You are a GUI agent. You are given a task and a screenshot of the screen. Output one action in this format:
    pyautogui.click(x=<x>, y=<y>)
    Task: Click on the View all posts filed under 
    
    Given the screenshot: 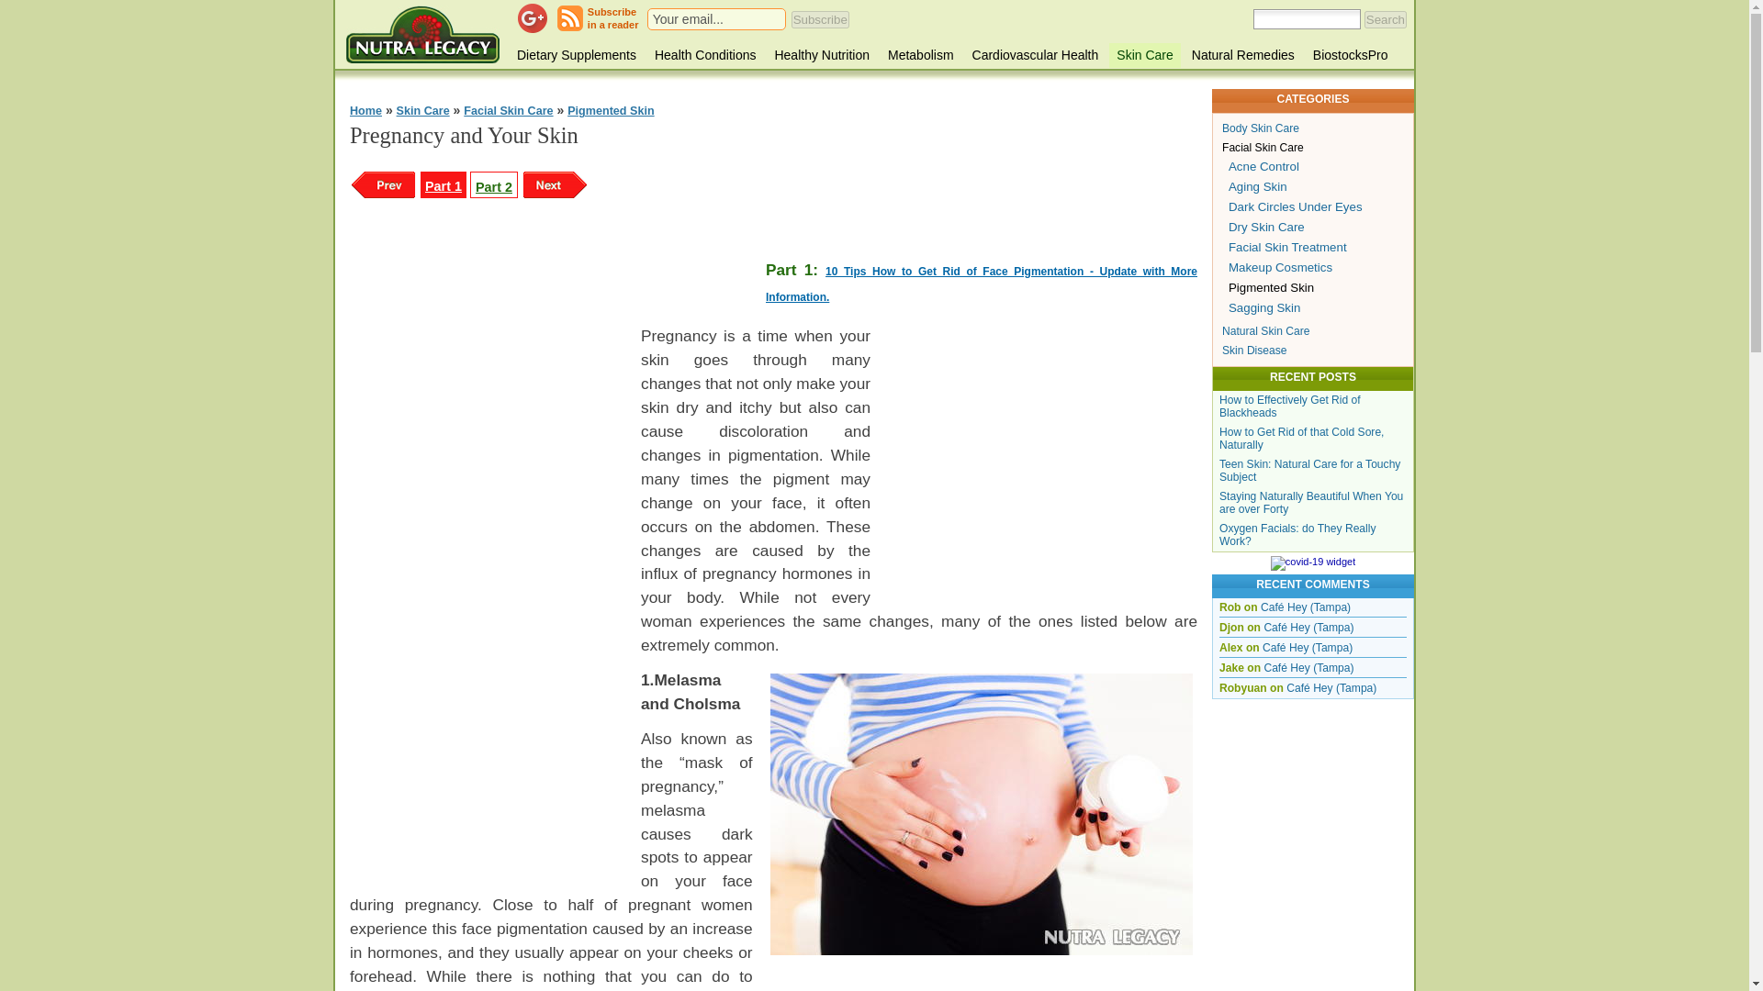 What is the action you would take?
    pyautogui.click(x=576, y=55)
    